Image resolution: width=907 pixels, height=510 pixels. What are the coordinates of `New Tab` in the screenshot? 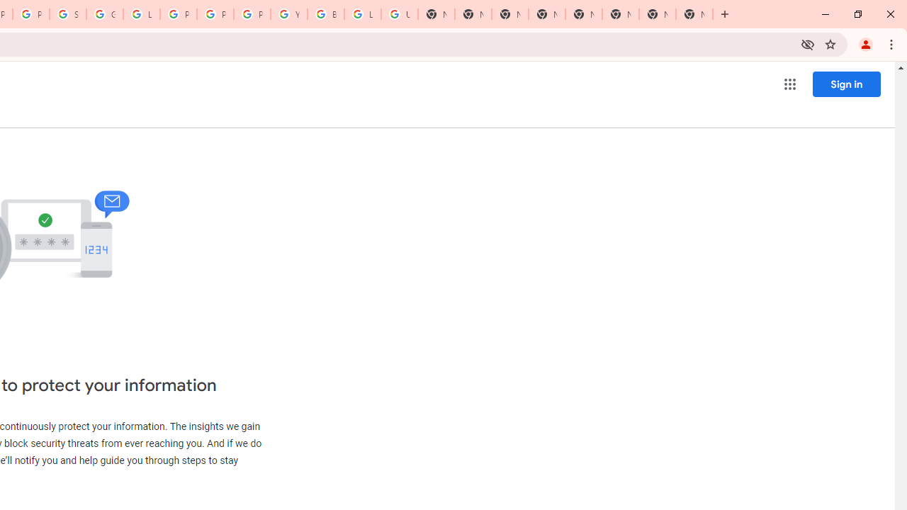 It's located at (694, 14).